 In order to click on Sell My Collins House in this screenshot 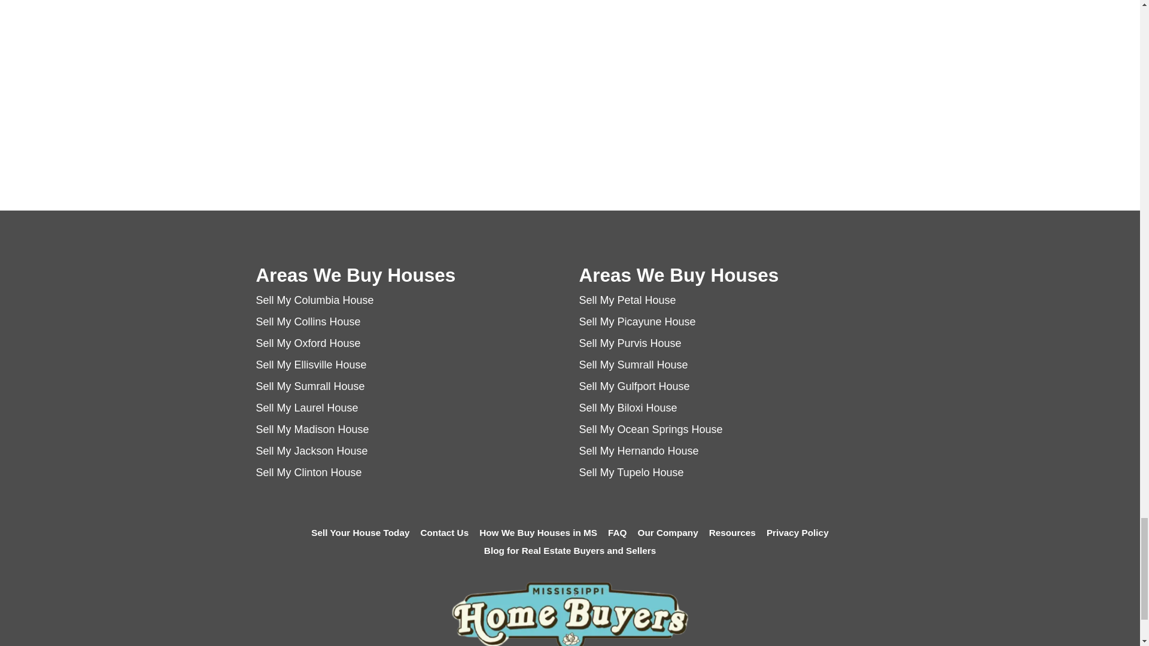, I will do `click(308, 322)`.